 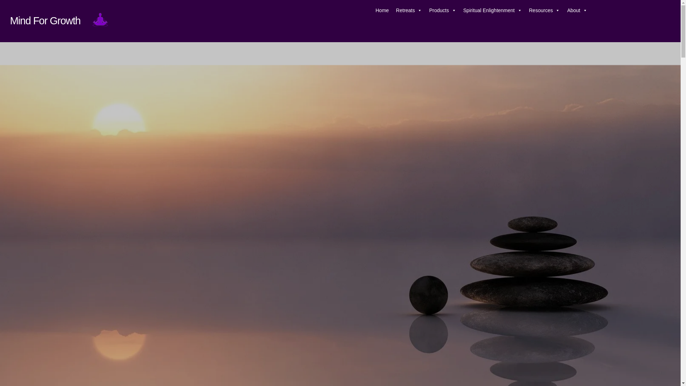 I want to click on Retreats, so click(x=409, y=10).